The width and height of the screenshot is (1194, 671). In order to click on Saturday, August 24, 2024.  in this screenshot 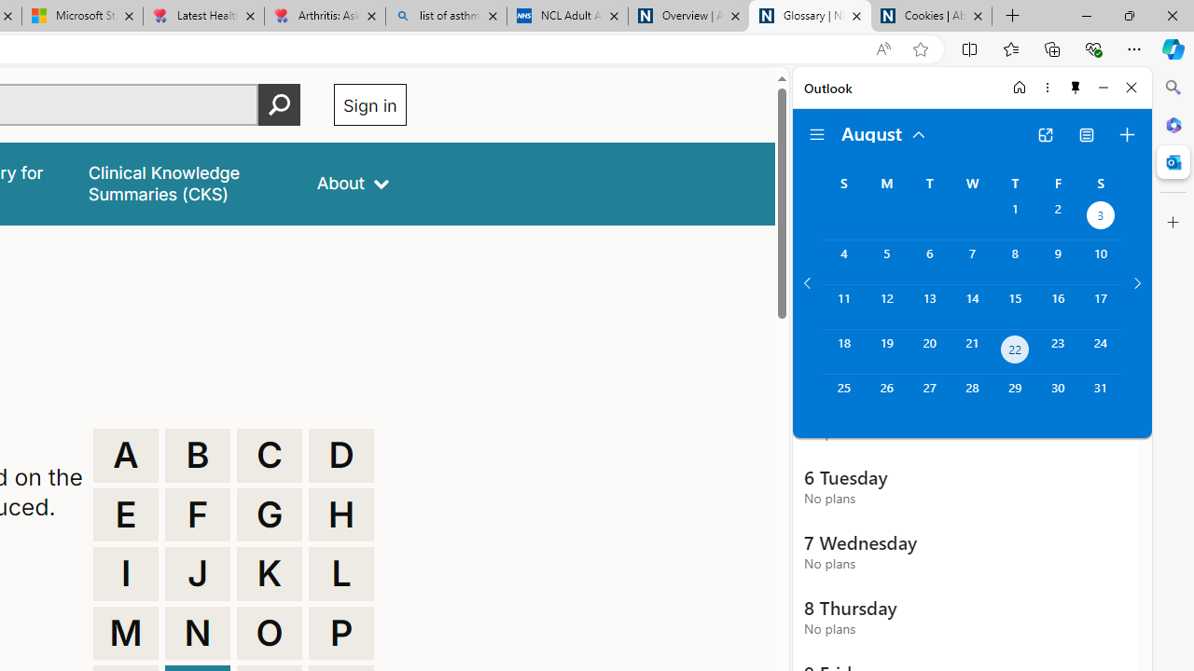, I will do `click(1101, 352)`.